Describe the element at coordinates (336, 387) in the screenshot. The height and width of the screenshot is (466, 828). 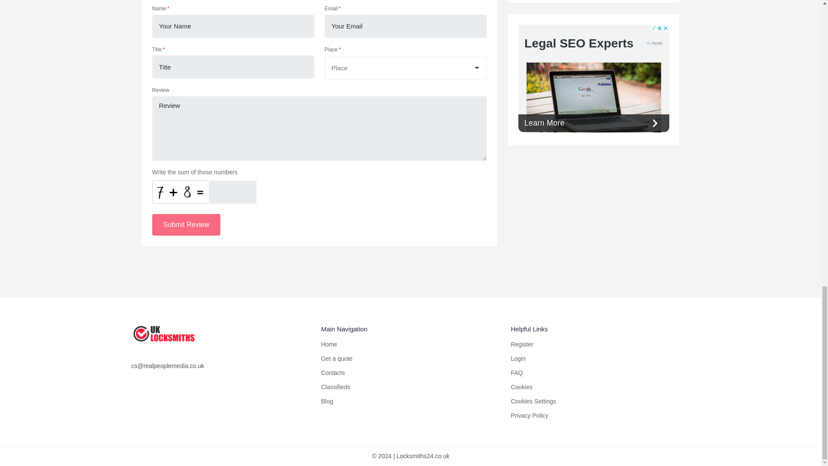
I see `Classifieds` at that location.